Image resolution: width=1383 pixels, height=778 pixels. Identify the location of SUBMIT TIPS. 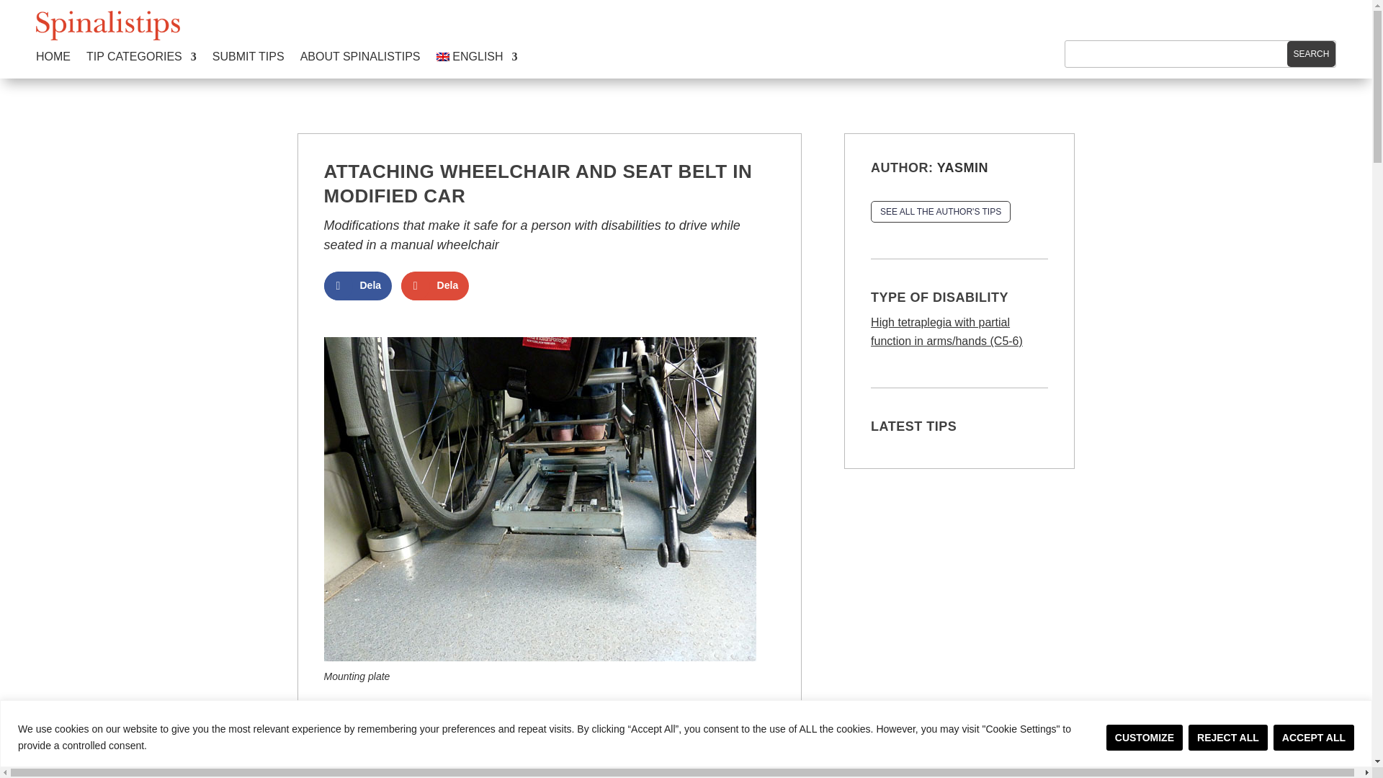
(249, 59).